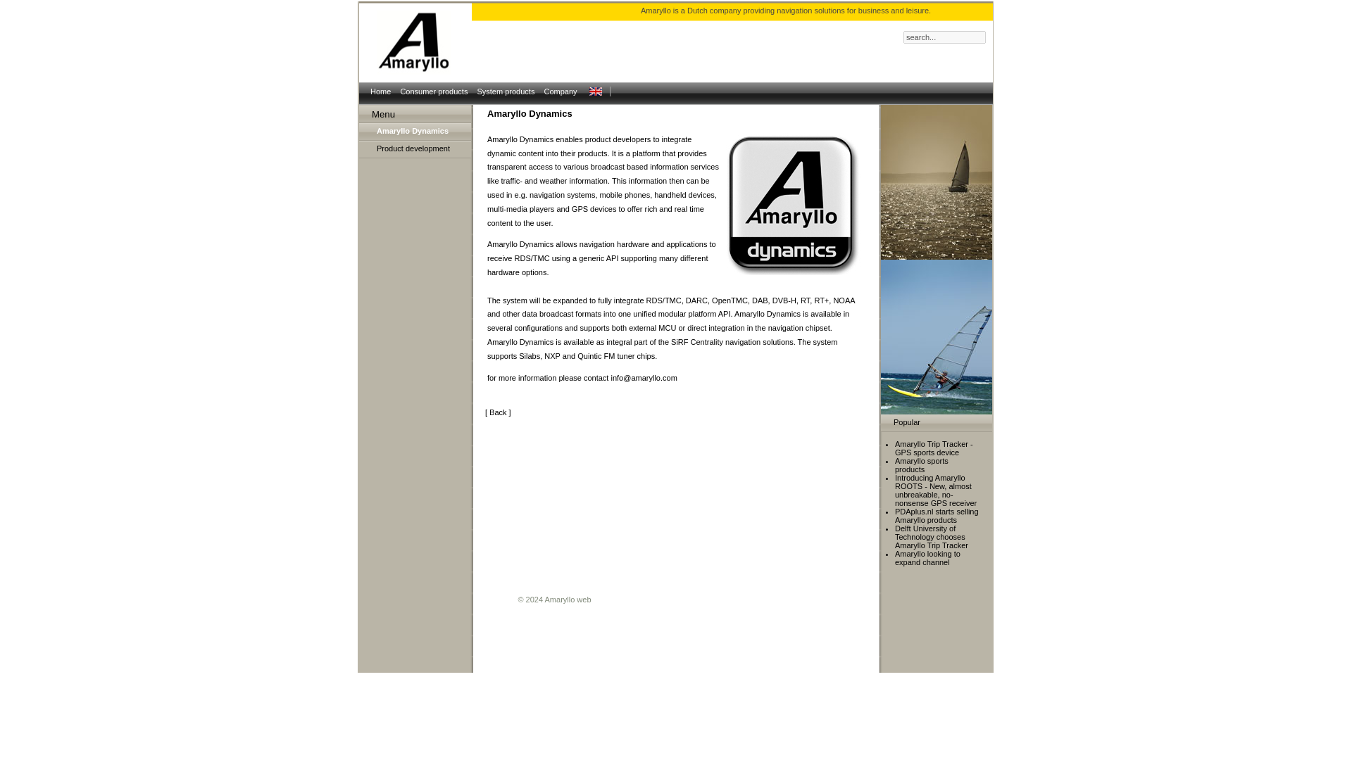 This screenshot has width=1352, height=760. What do you see at coordinates (944, 37) in the screenshot?
I see `search...` at bounding box center [944, 37].